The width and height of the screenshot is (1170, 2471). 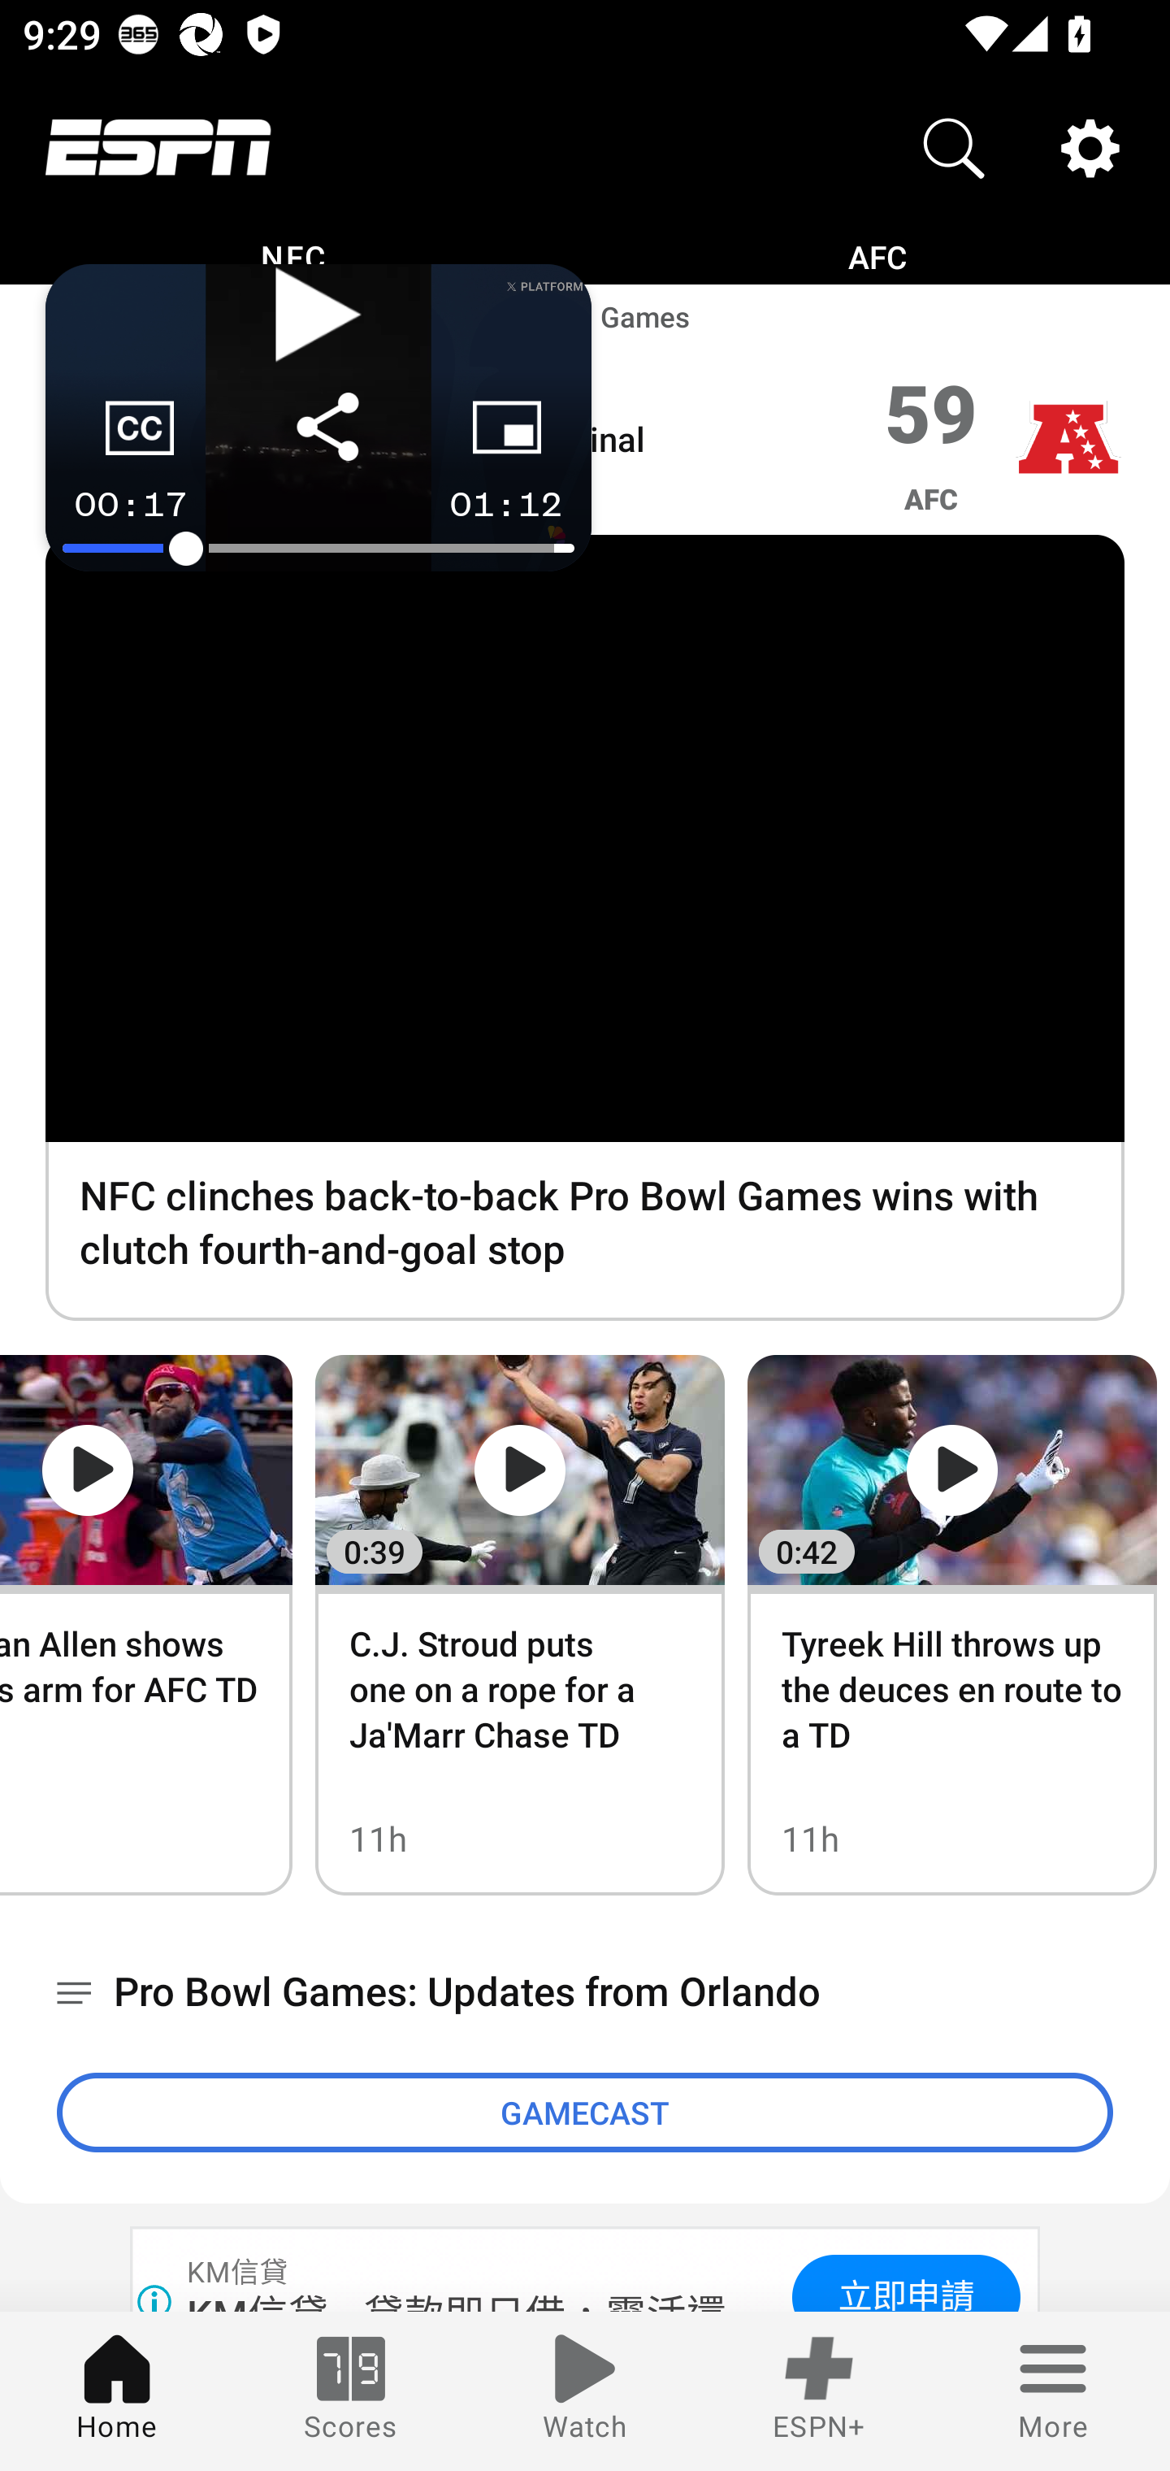 I want to click on Scores, so click(x=351, y=2391).